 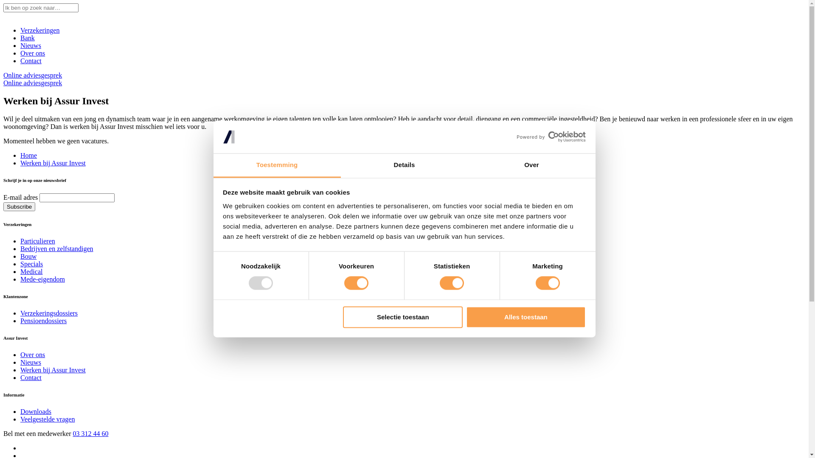 I want to click on Details, so click(x=404, y=165).